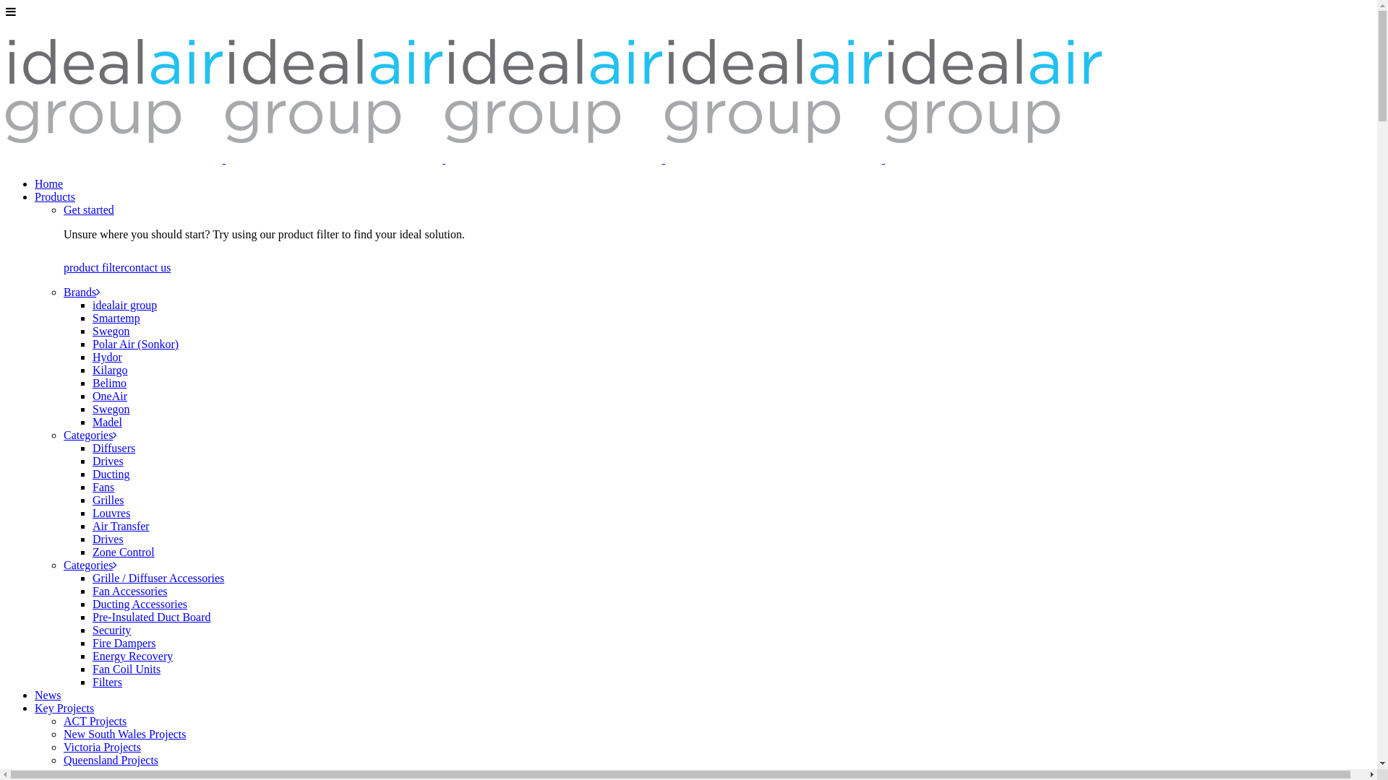 Image resolution: width=1388 pixels, height=780 pixels. I want to click on Diffusers, so click(114, 448).